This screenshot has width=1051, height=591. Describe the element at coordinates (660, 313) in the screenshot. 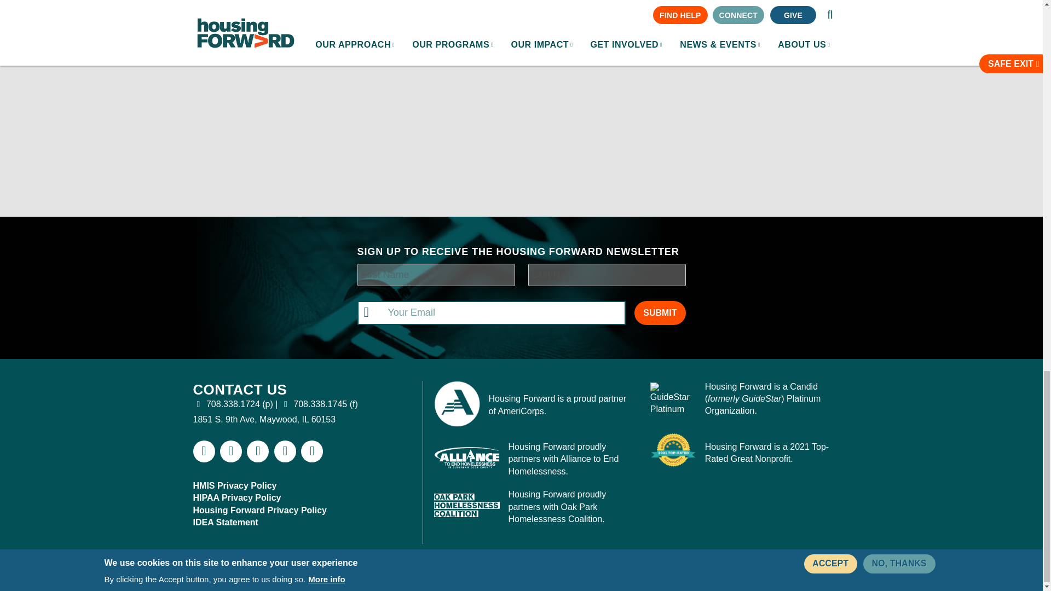

I see `Submit` at that location.